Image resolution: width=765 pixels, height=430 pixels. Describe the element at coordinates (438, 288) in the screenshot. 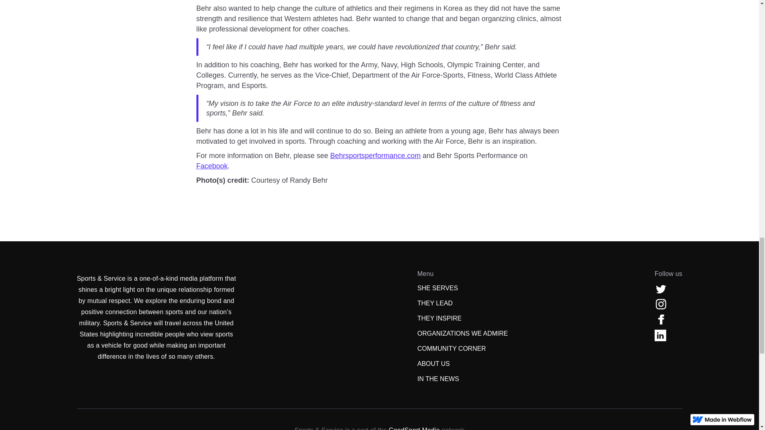

I see `SHE SERVES` at that location.